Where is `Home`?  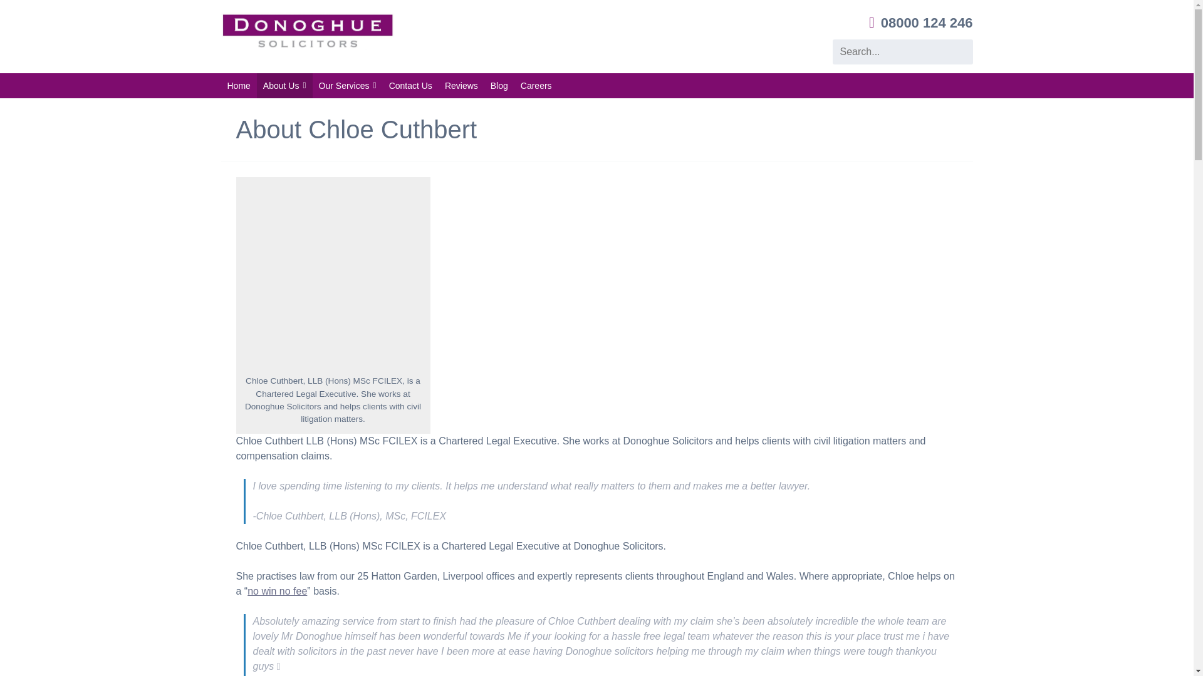
Home is located at coordinates (238, 85).